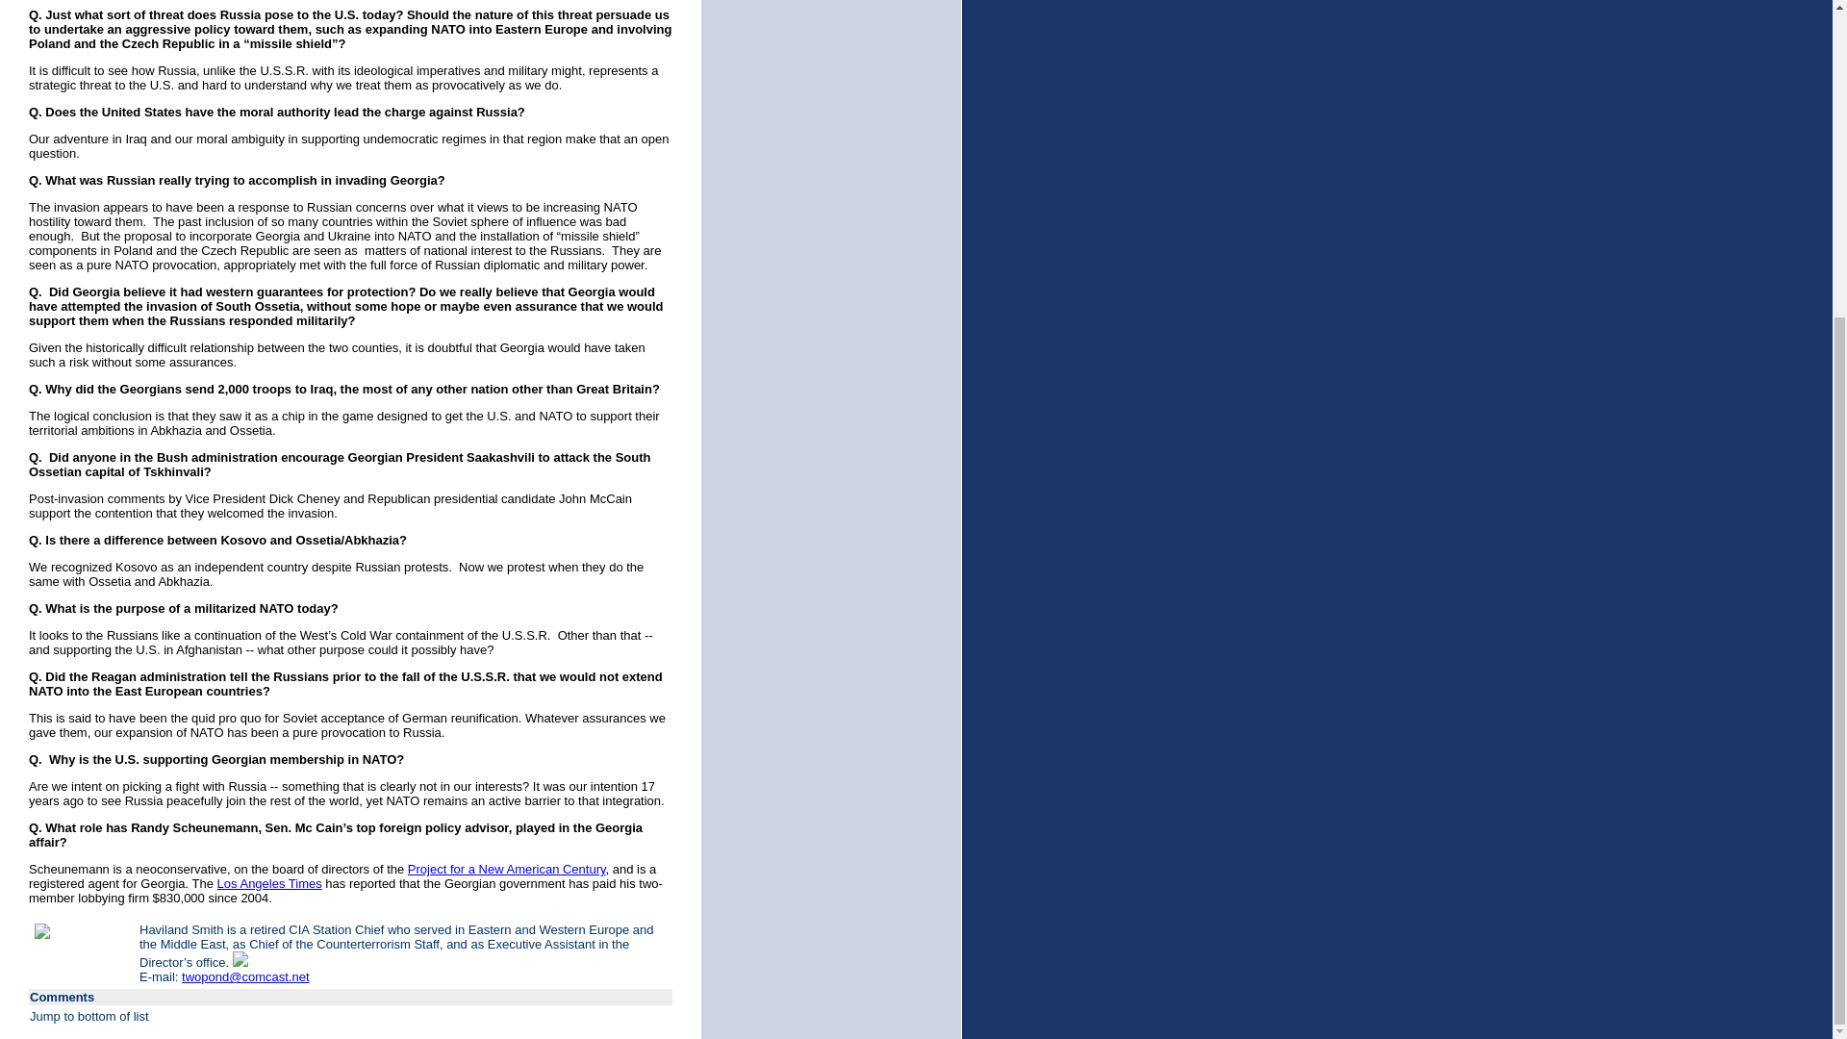 The width and height of the screenshot is (1847, 1039). Describe the element at coordinates (269, 883) in the screenshot. I see `Los Angeles Times` at that location.